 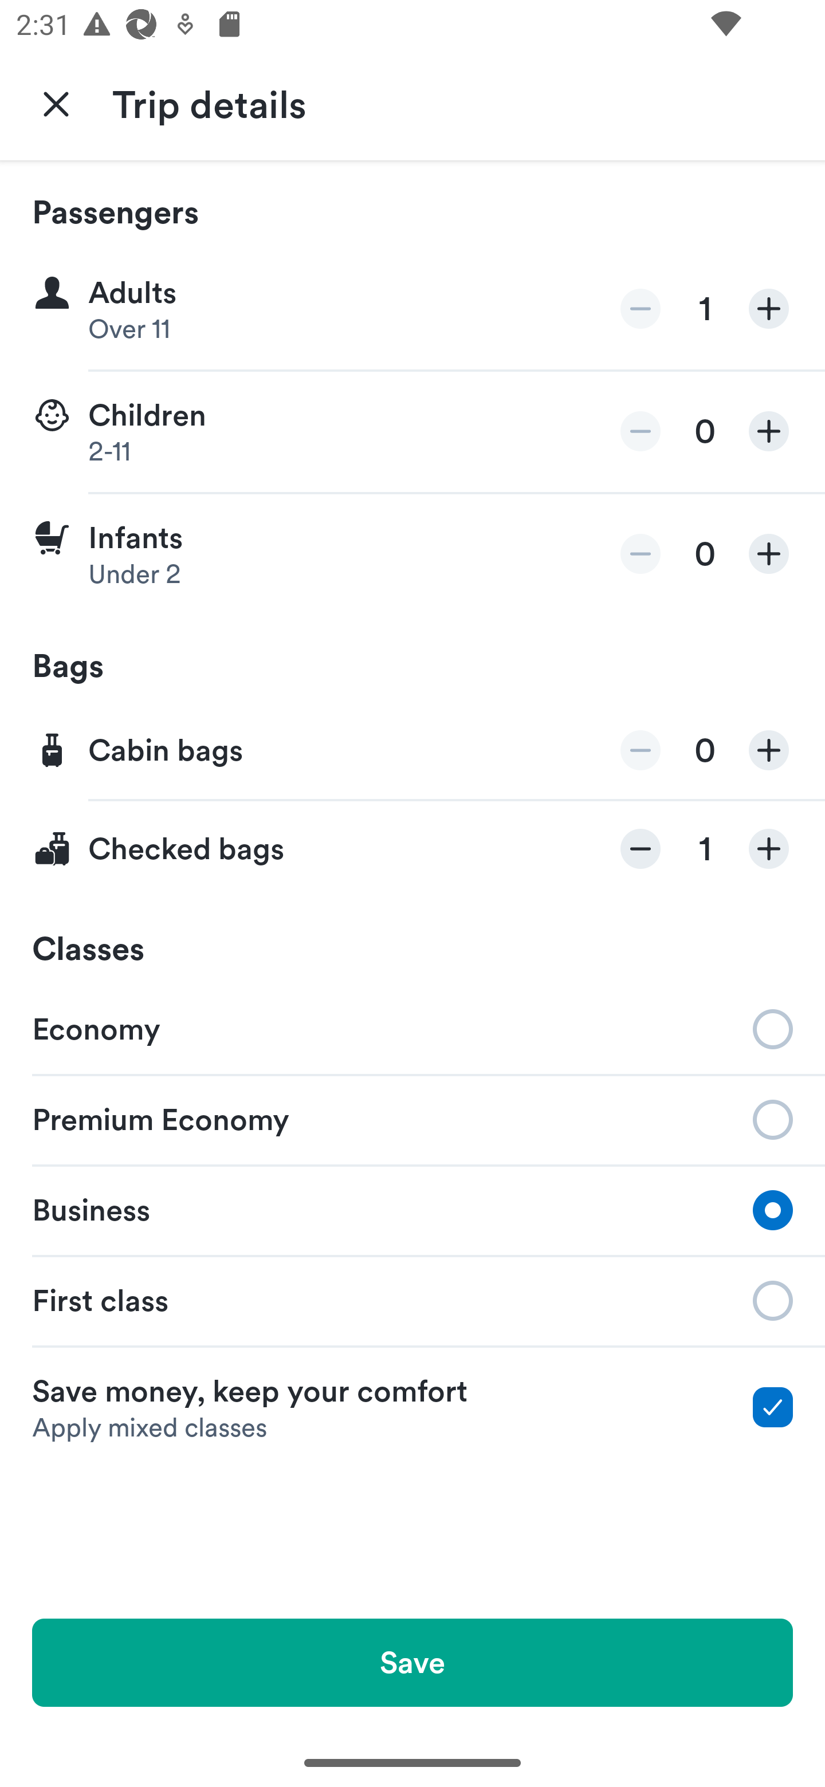 What do you see at coordinates (412, 1662) in the screenshot?
I see `Save` at bounding box center [412, 1662].